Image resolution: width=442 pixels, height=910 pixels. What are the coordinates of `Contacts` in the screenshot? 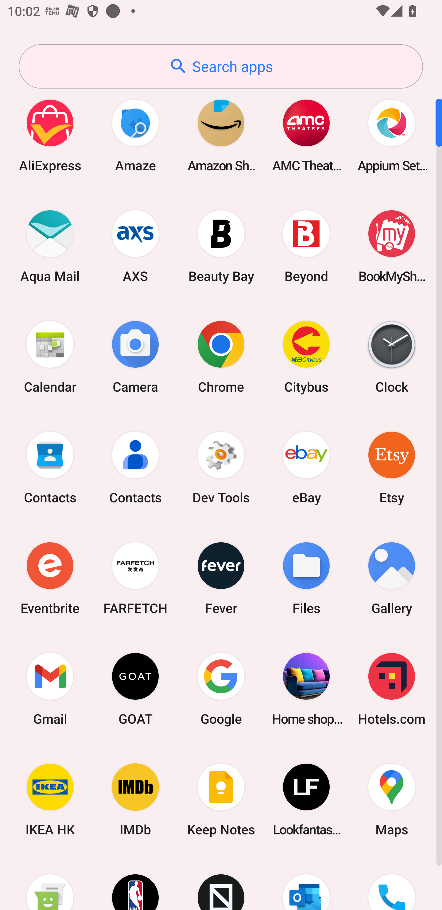 It's located at (50, 467).